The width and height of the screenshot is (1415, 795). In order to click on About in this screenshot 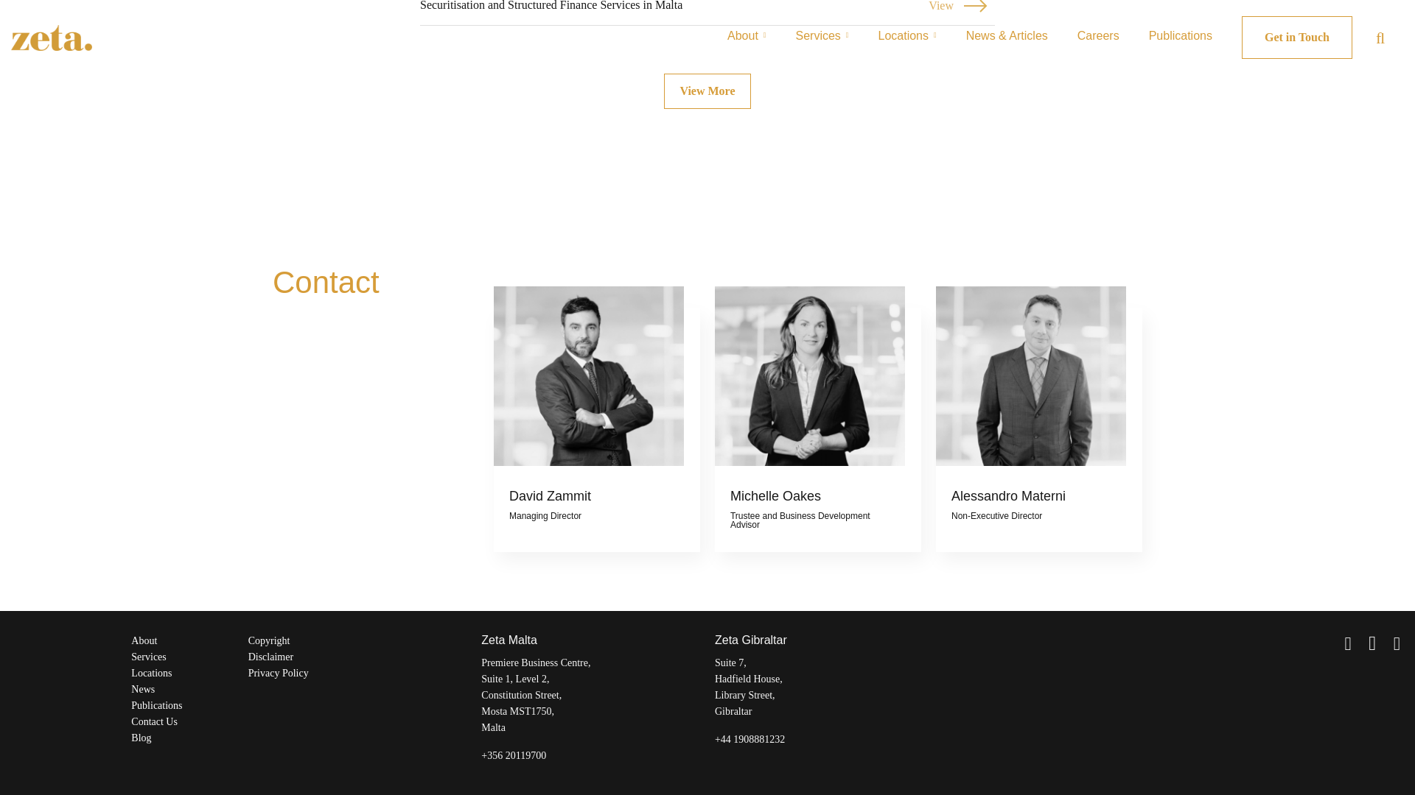, I will do `click(707, 13)`.